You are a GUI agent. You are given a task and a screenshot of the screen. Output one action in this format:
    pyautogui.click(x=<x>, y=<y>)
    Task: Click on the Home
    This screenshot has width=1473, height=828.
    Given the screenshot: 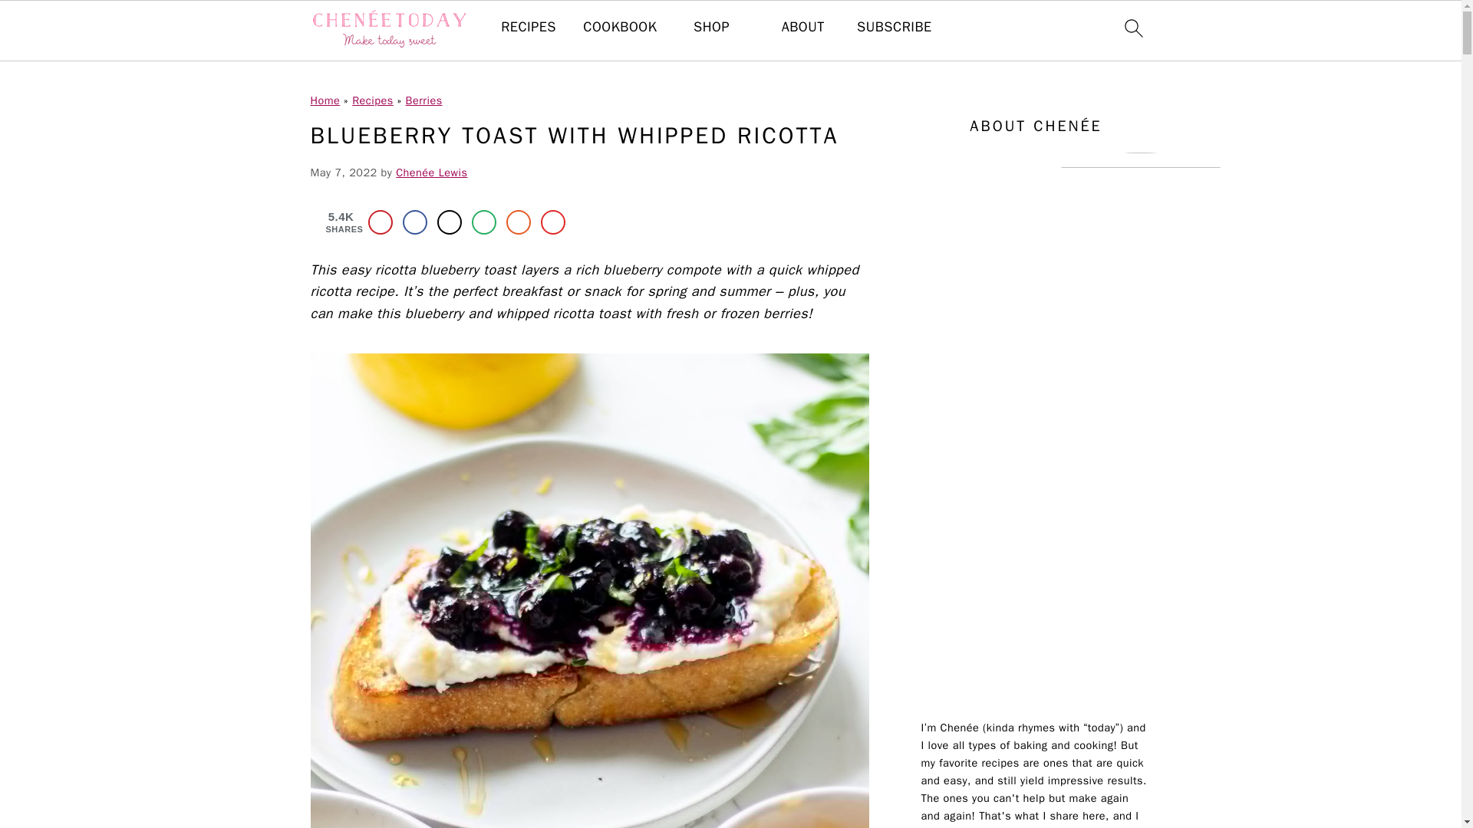 What is the action you would take?
    pyautogui.click(x=325, y=100)
    